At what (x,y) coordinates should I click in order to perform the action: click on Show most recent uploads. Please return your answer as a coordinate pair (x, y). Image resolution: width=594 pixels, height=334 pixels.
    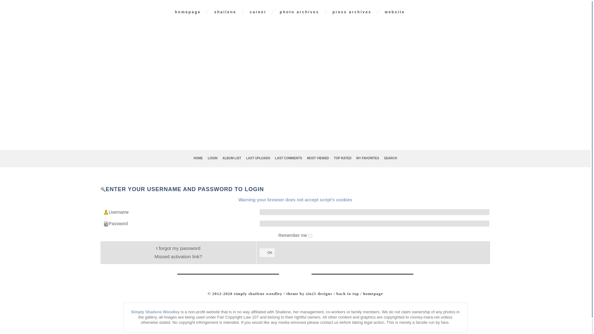
    Looking at the image, I should click on (258, 158).